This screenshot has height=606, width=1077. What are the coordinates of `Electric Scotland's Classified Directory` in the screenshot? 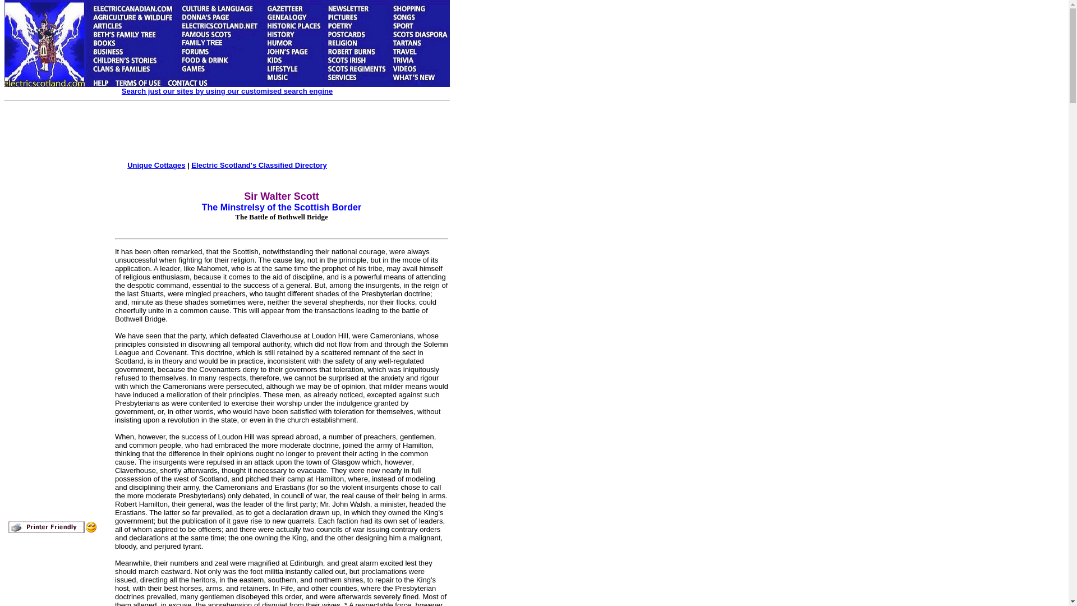 It's located at (259, 165).